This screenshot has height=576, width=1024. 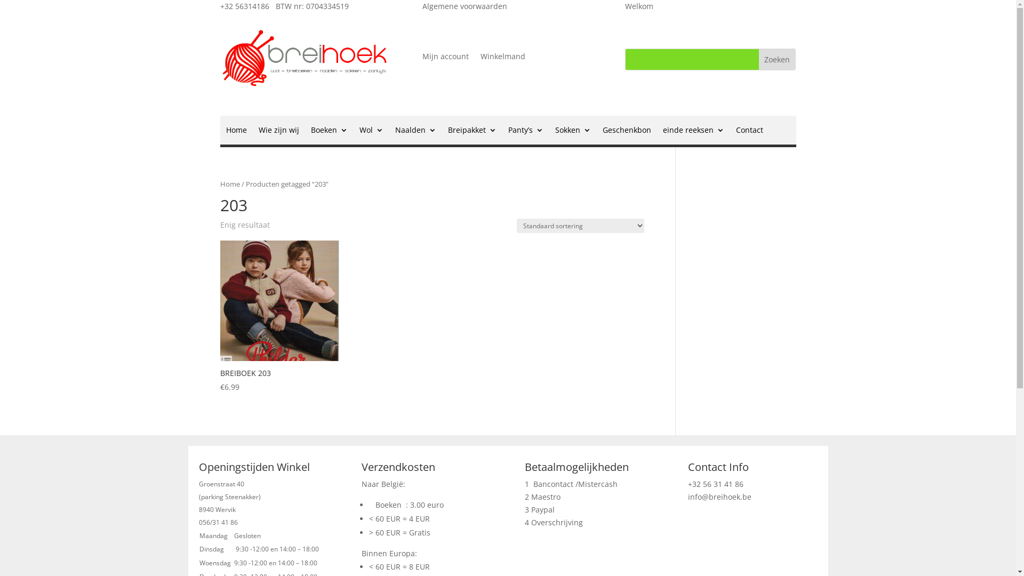 What do you see at coordinates (573, 132) in the screenshot?
I see `Sokken` at bounding box center [573, 132].